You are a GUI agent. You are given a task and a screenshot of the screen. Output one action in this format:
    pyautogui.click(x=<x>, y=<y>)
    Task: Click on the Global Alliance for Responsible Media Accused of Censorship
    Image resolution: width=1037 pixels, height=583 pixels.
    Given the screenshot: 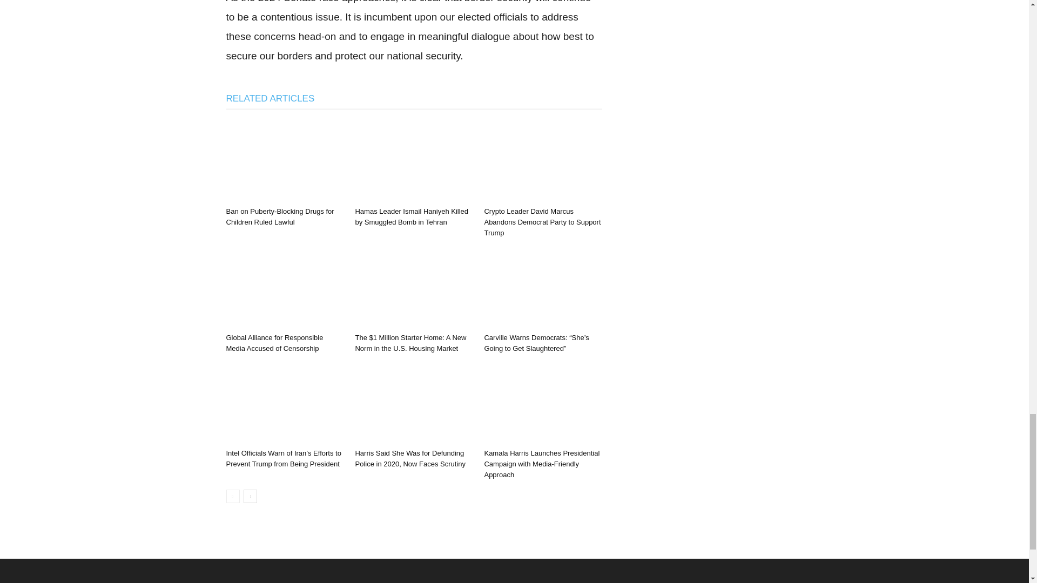 What is the action you would take?
    pyautogui.click(x=274, y=343)
    